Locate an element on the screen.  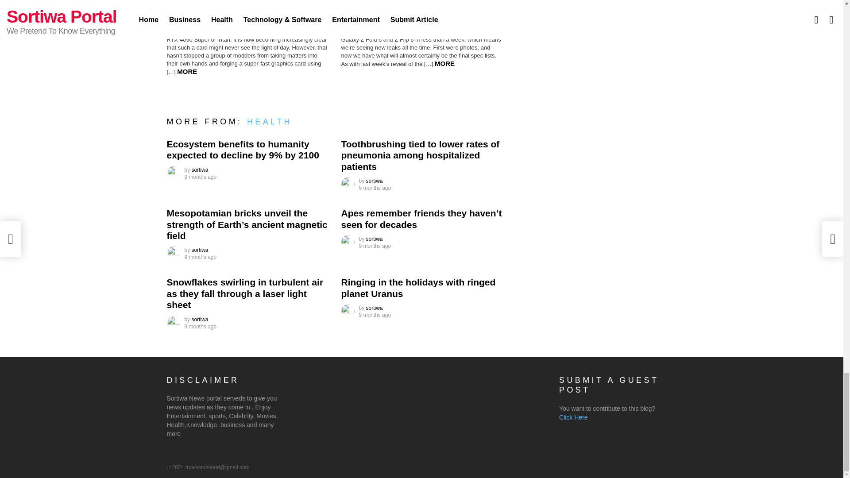
December 20, 2023, 3:53 am is located at coordinates (200, 327).